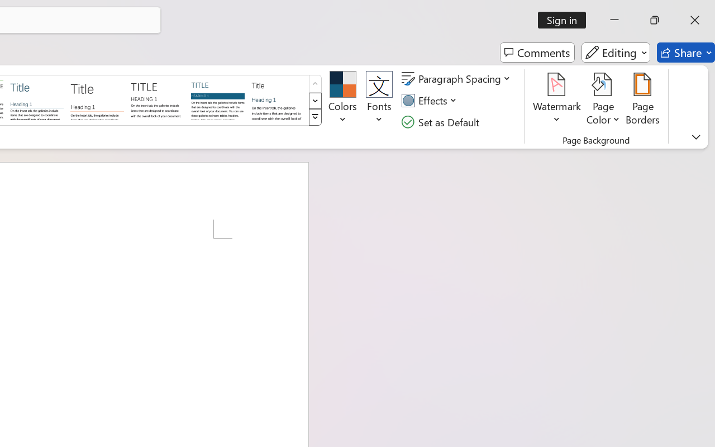 This screenshot has height=447, width=715. Describe the element at coordinates (37, 99) in the screenshot. I see `Lines (Simple)` at that location.